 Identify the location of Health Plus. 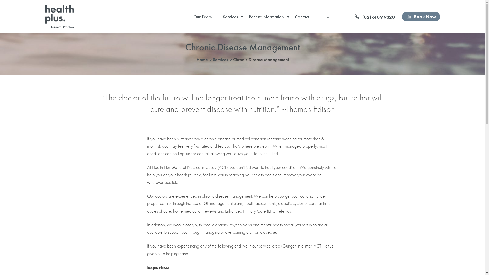
(60, 17).